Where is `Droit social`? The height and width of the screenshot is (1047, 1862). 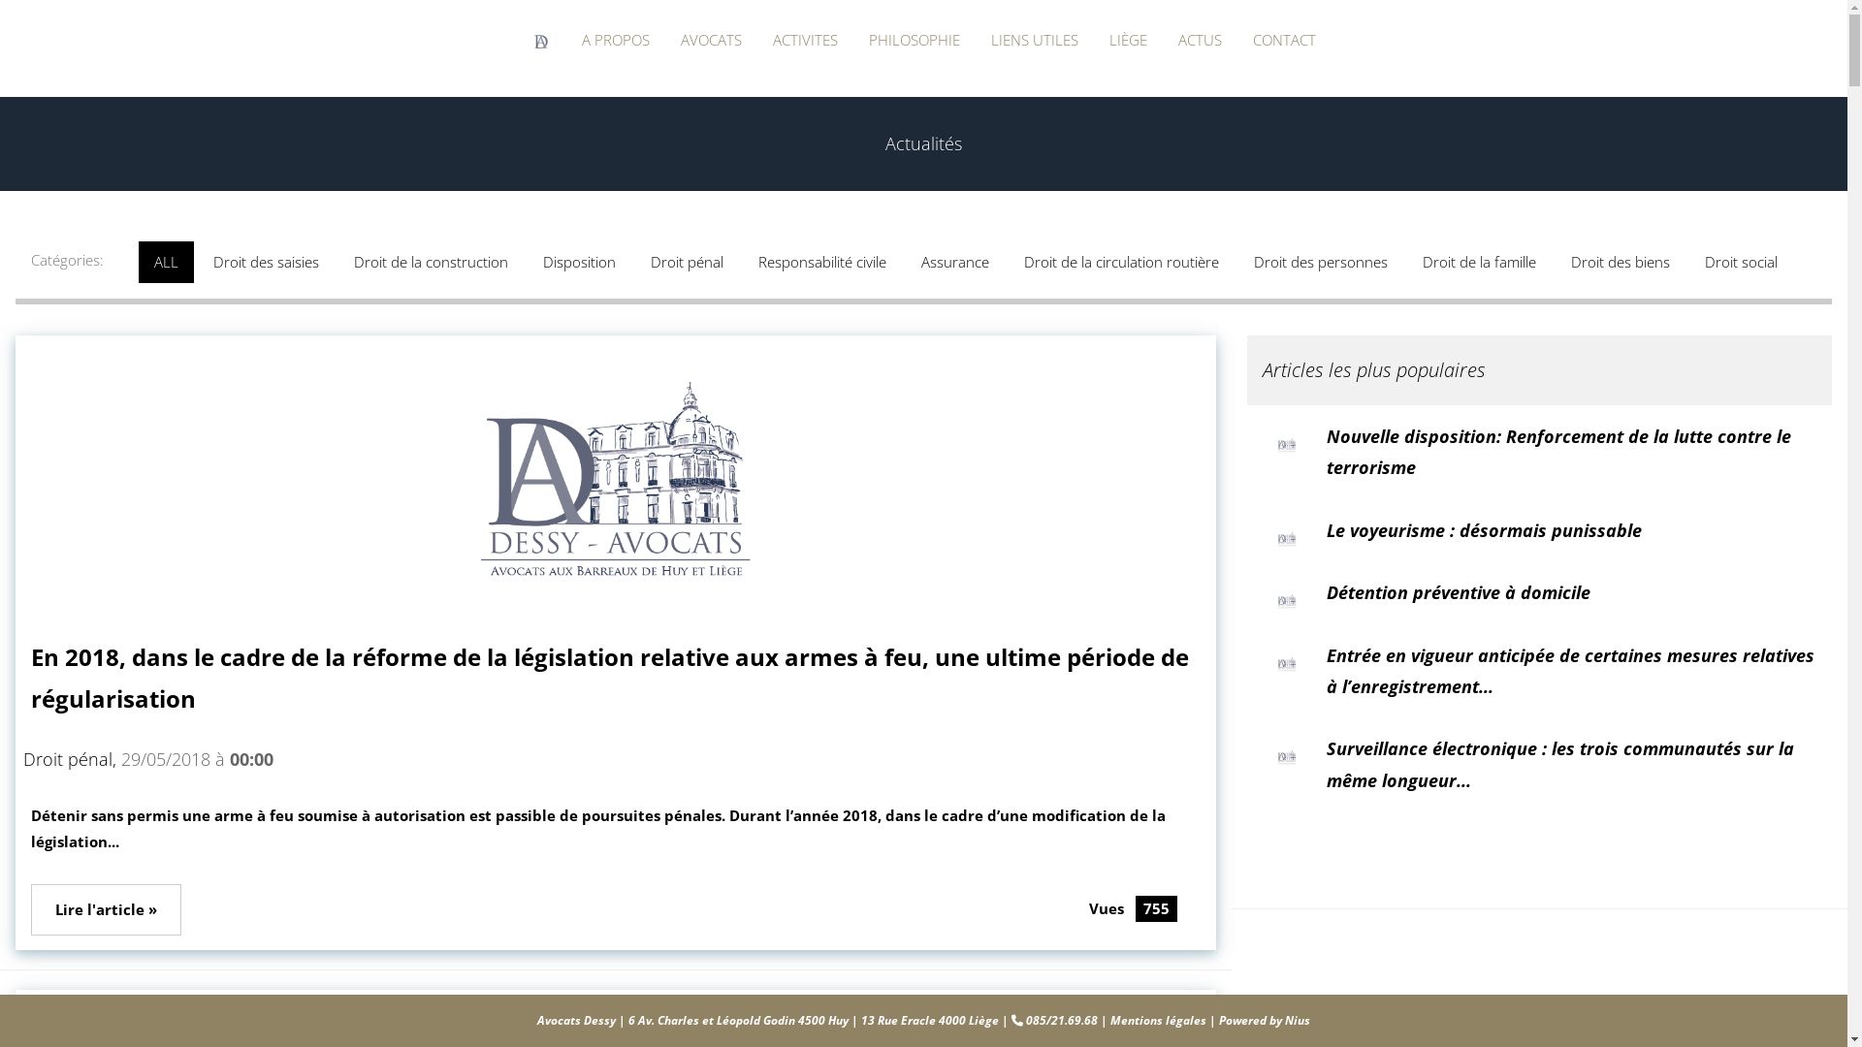
Droit social is located at coordinates (1742, 262).